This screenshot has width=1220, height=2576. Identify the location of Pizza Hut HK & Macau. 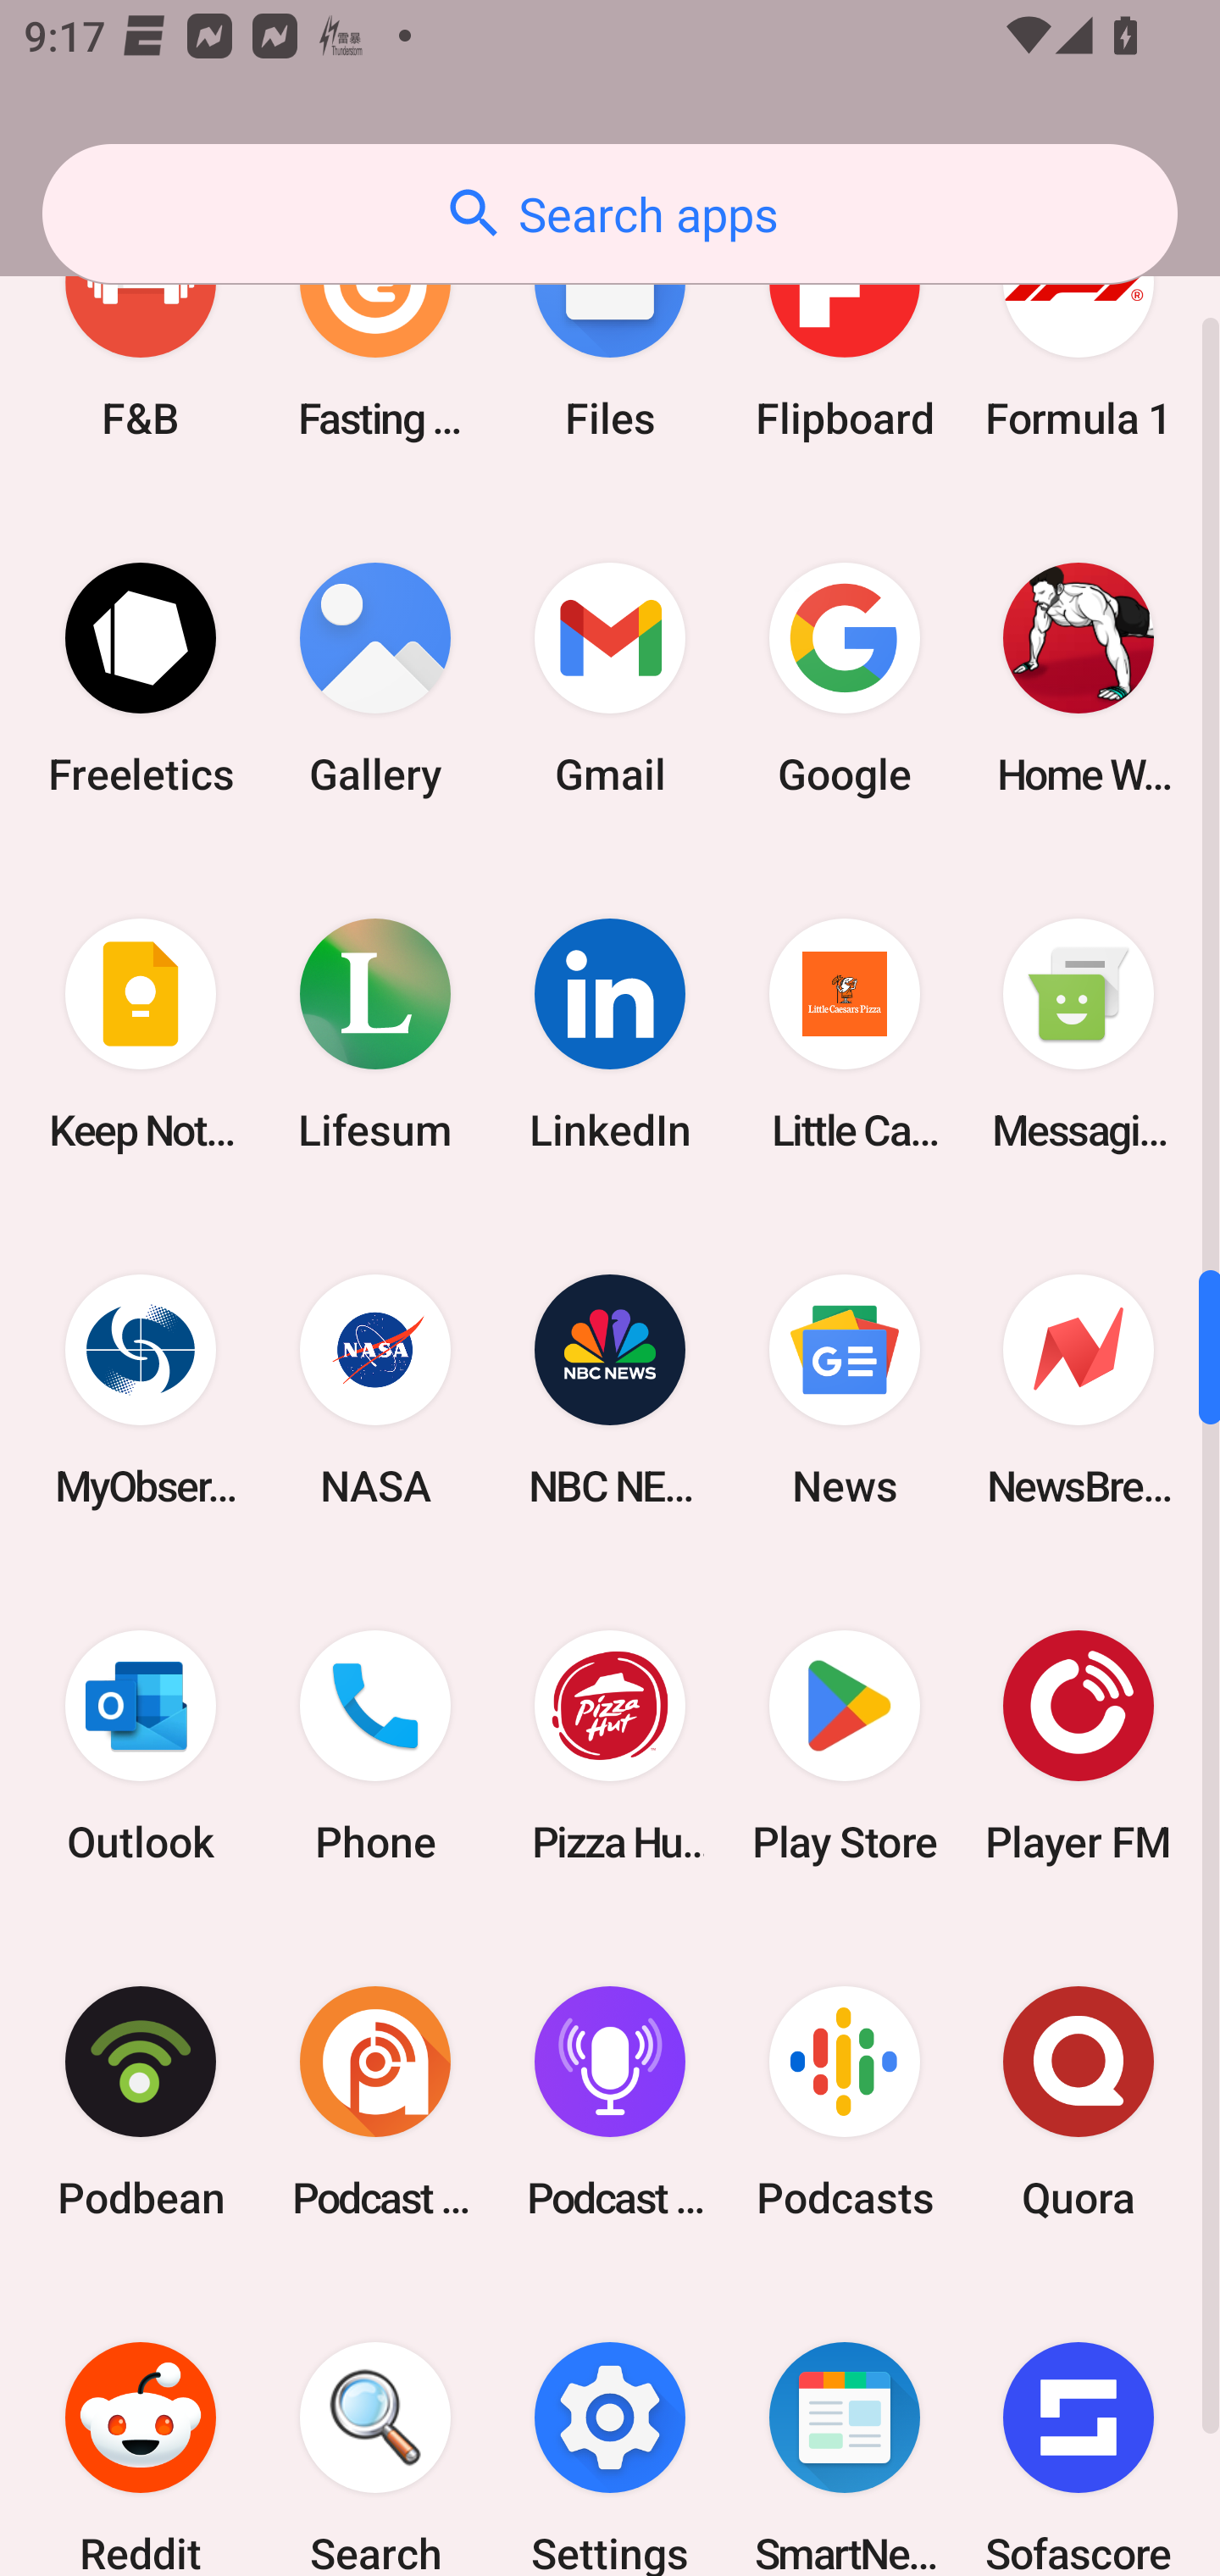
(610, 1746).